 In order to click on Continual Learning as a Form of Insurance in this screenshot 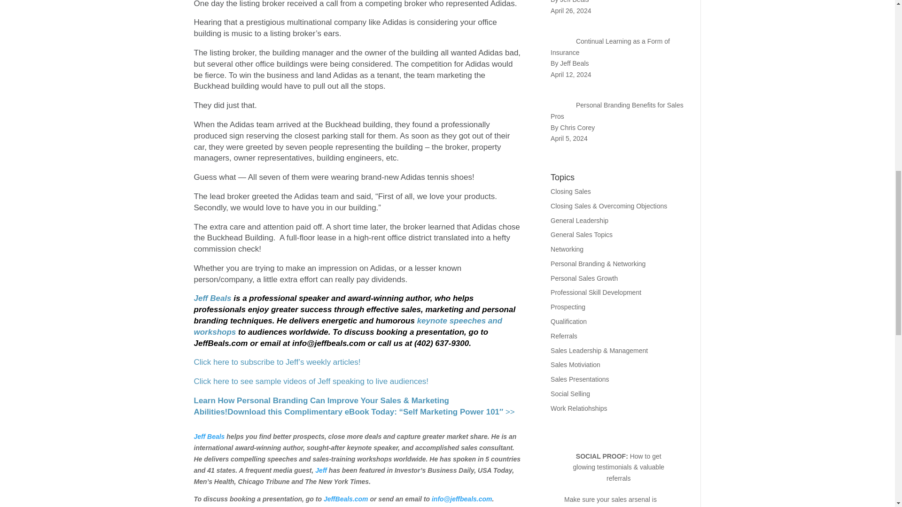, I will do `click(610, 46)`.